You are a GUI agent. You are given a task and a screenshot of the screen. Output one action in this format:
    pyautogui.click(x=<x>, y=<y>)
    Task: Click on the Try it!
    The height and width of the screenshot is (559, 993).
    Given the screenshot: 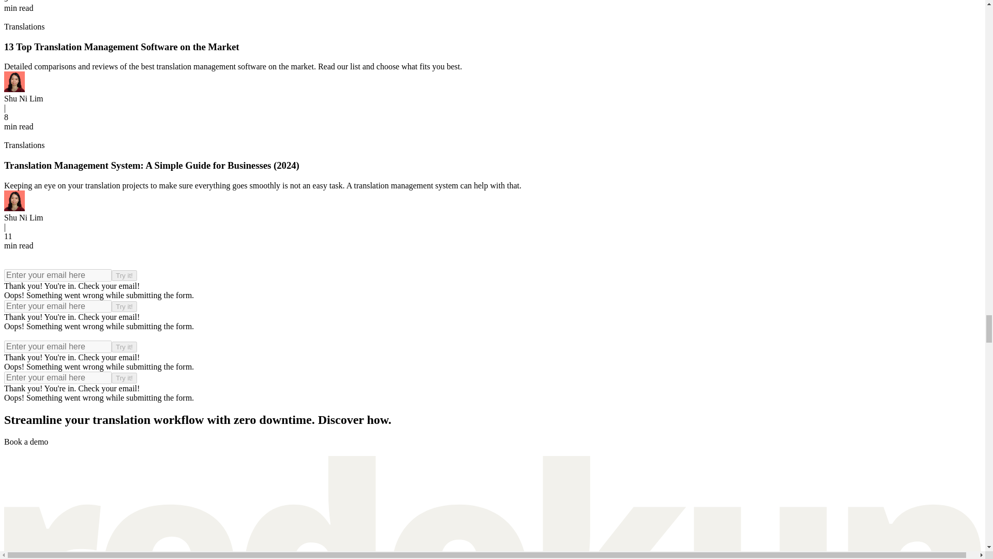 What is the action you would take?
    pyautogui.click(x=124, y=378)
    